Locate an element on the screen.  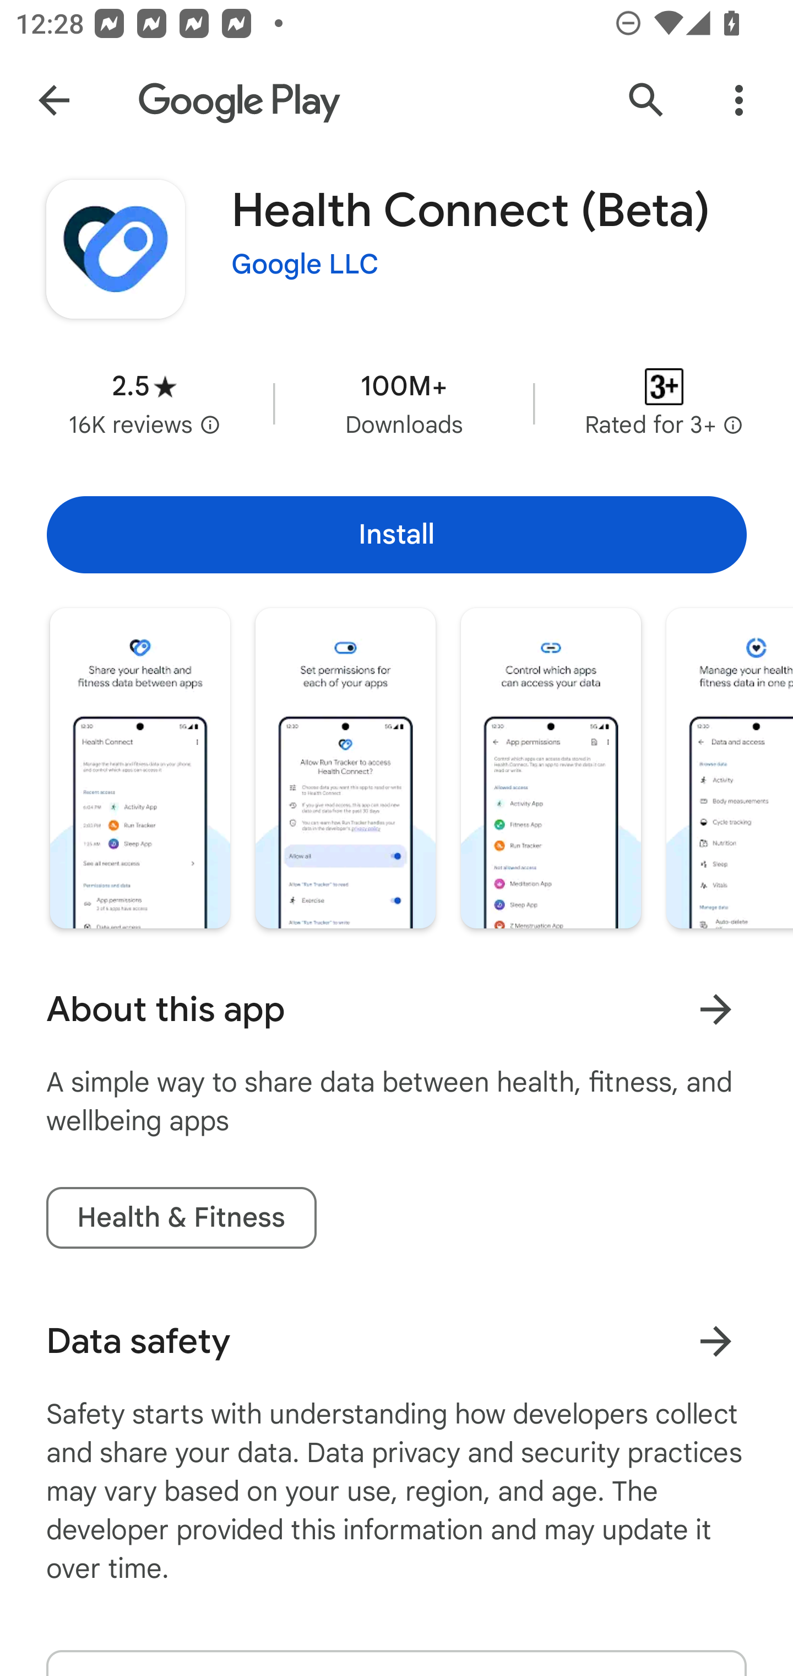
Install is located at coordinates (397, 534).